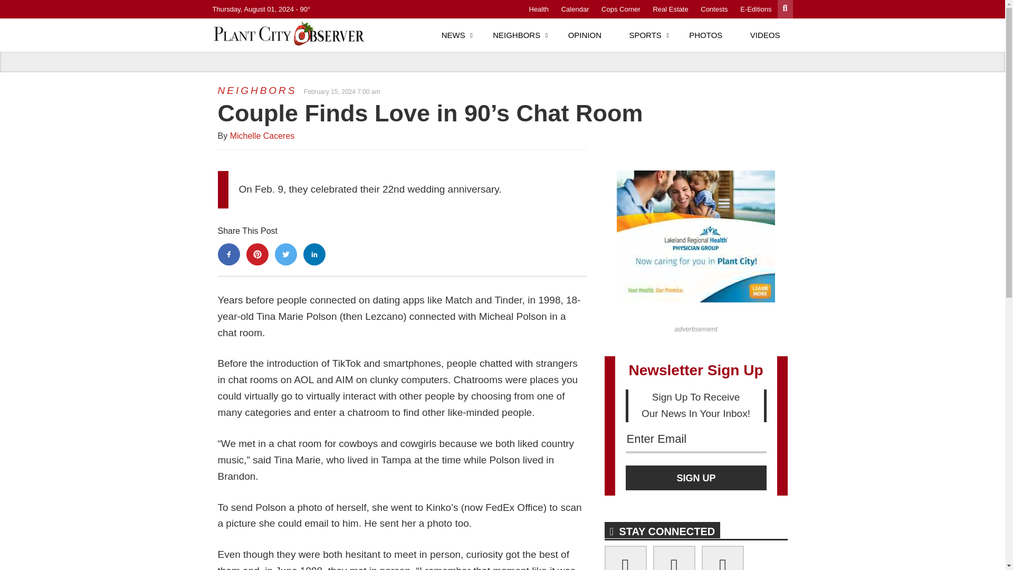  What do you see at coordinates (257, 90) in the screenshot?
I see `NEIGHBORS` at bounding box center [257, 90].